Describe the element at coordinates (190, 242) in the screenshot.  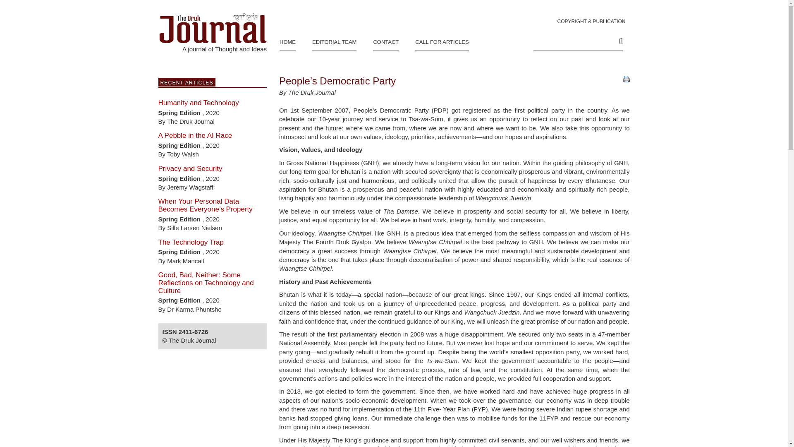
I see `The Technology Trap` at that location.